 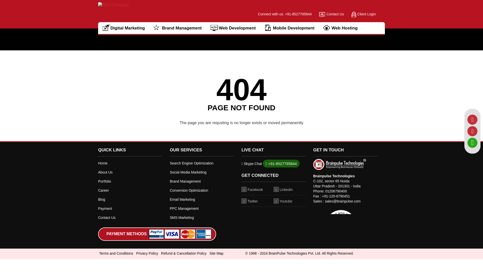 What do you see at coordinates (235, 28) in the screenshot?
I see `Web Development` at bounding box center [235, 28].